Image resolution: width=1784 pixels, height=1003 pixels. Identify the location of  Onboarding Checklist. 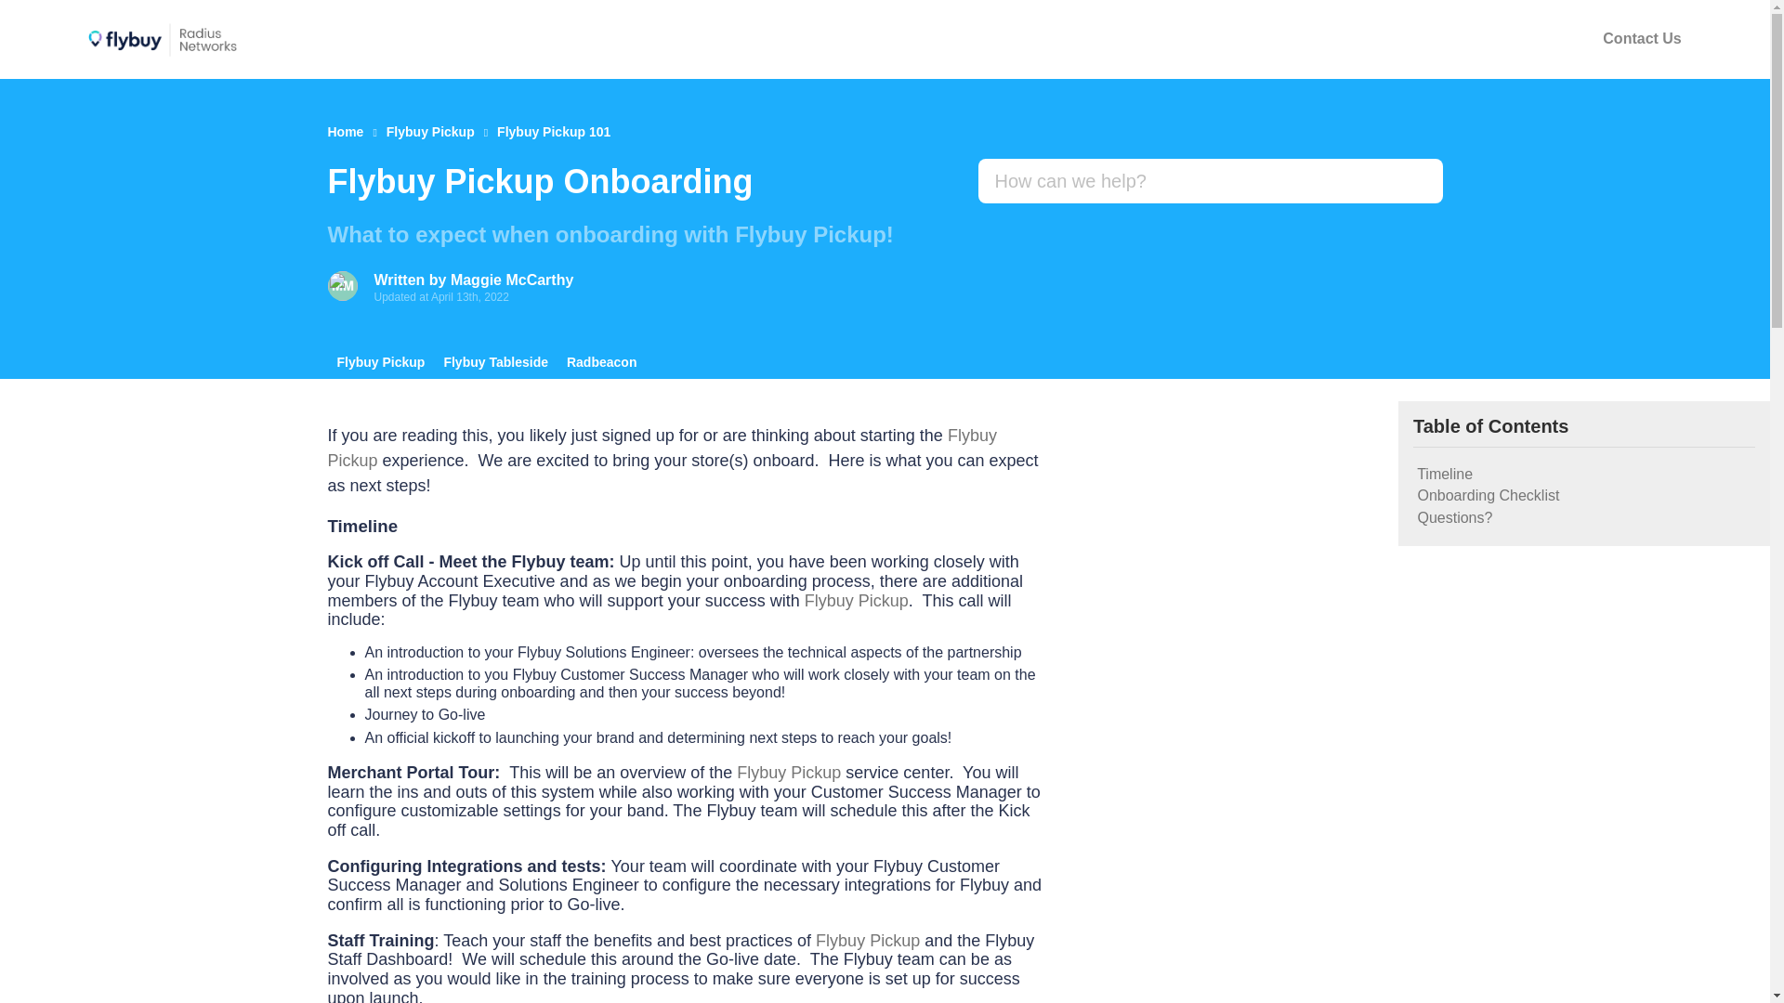
(1583, 496).